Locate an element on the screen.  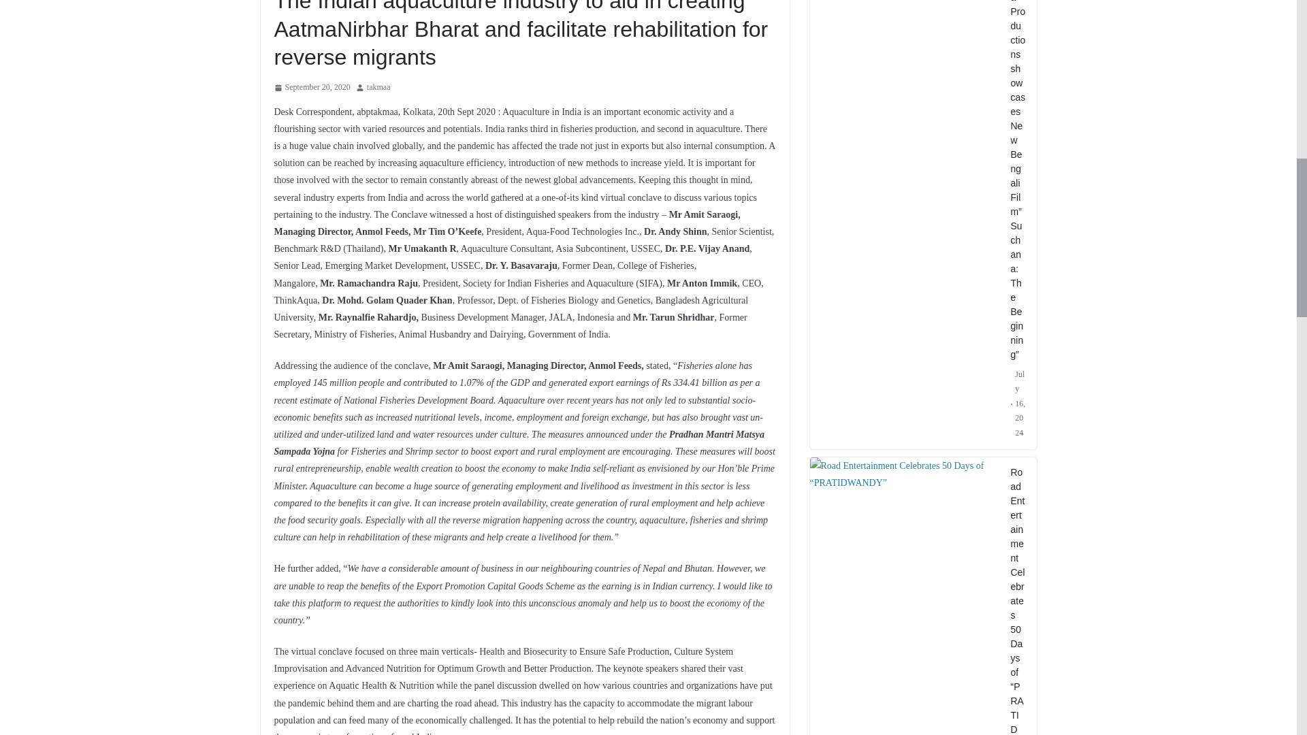
September 20, 2020 is located at coordinates (312, 87).